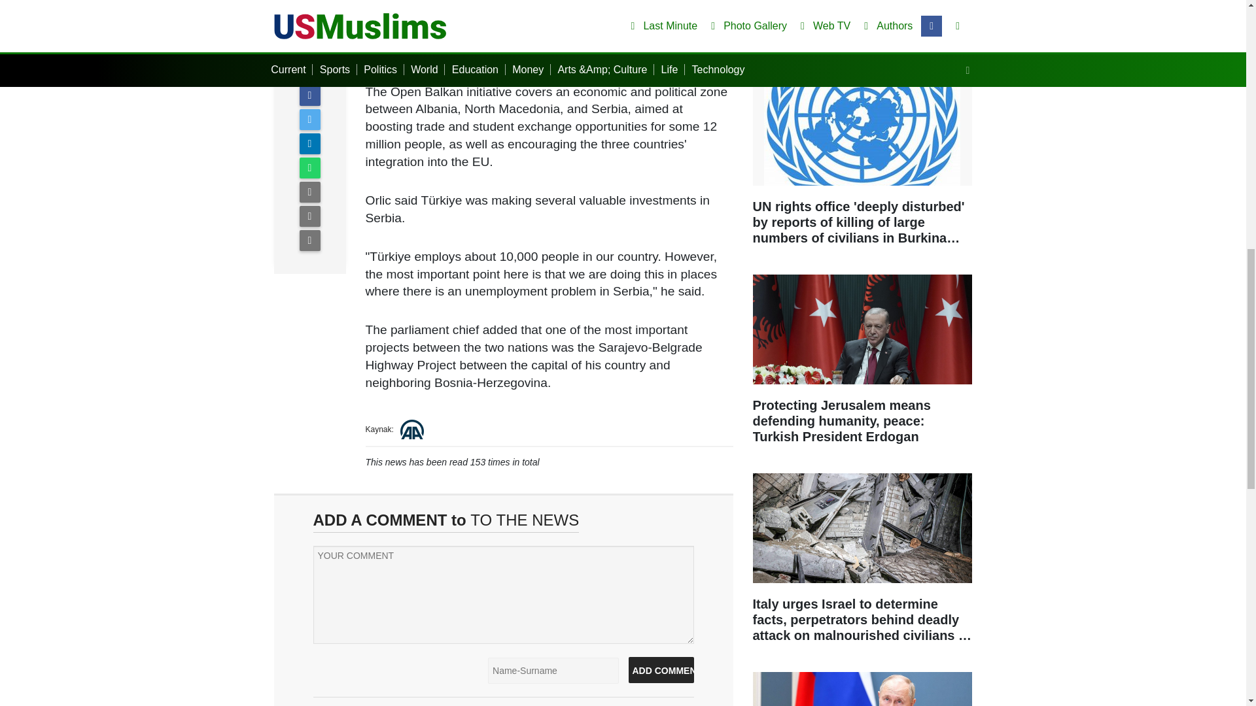 The width and height of the screenshot is (1256, 706). What do you see at coordinates (661, 670) in the screenshot?
I see `ADD COMMENT` at bounding box center [661, 670].